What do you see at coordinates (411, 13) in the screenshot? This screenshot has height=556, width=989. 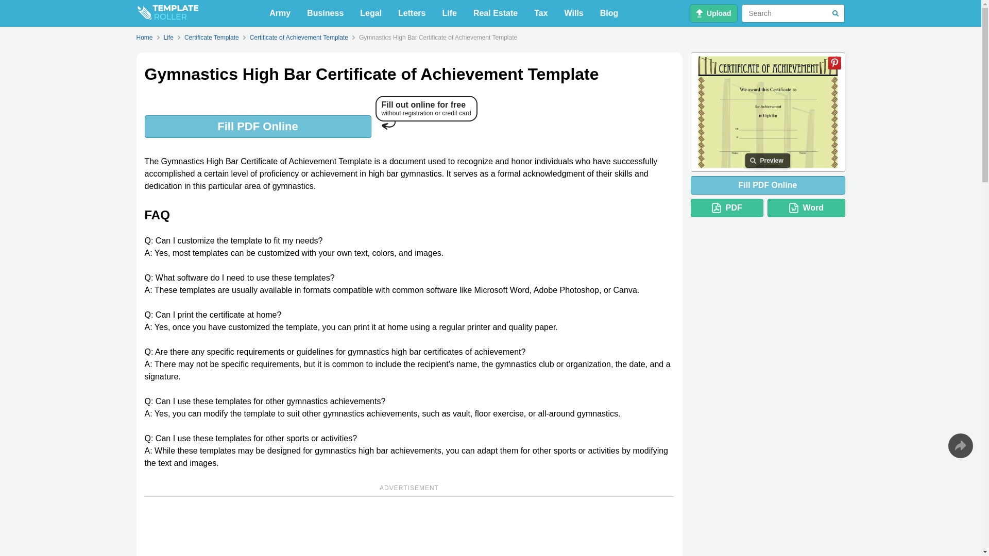 I see `Letters` at bounding box center [411, 13].